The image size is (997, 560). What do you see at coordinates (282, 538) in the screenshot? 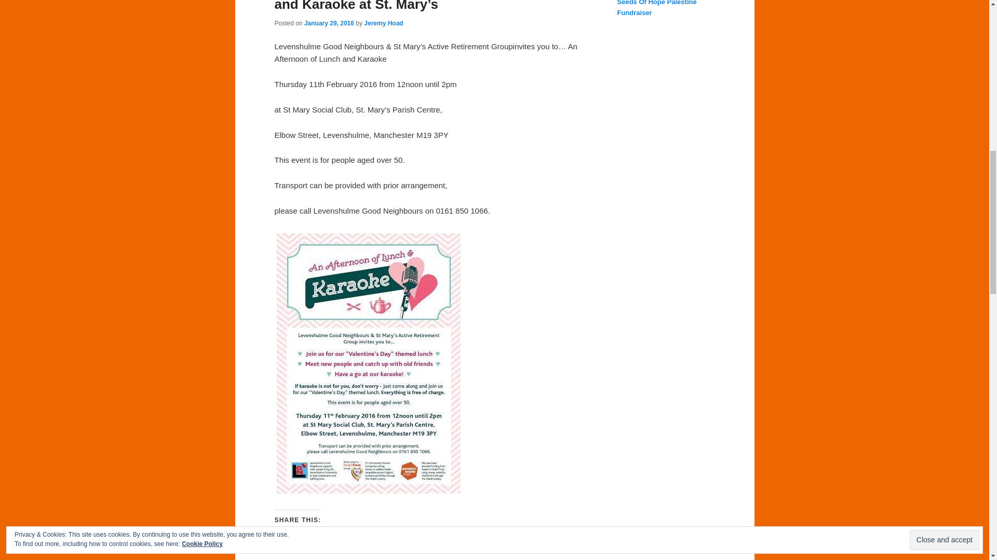
I see `Click to share on Facebook` at bounding box center [282, 538].